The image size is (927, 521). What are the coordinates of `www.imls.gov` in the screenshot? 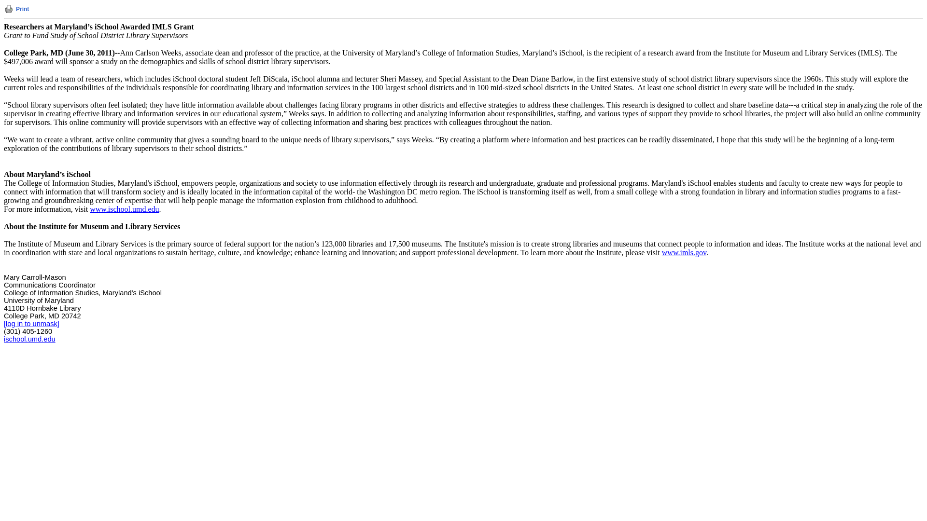 It's located at (684, 253).